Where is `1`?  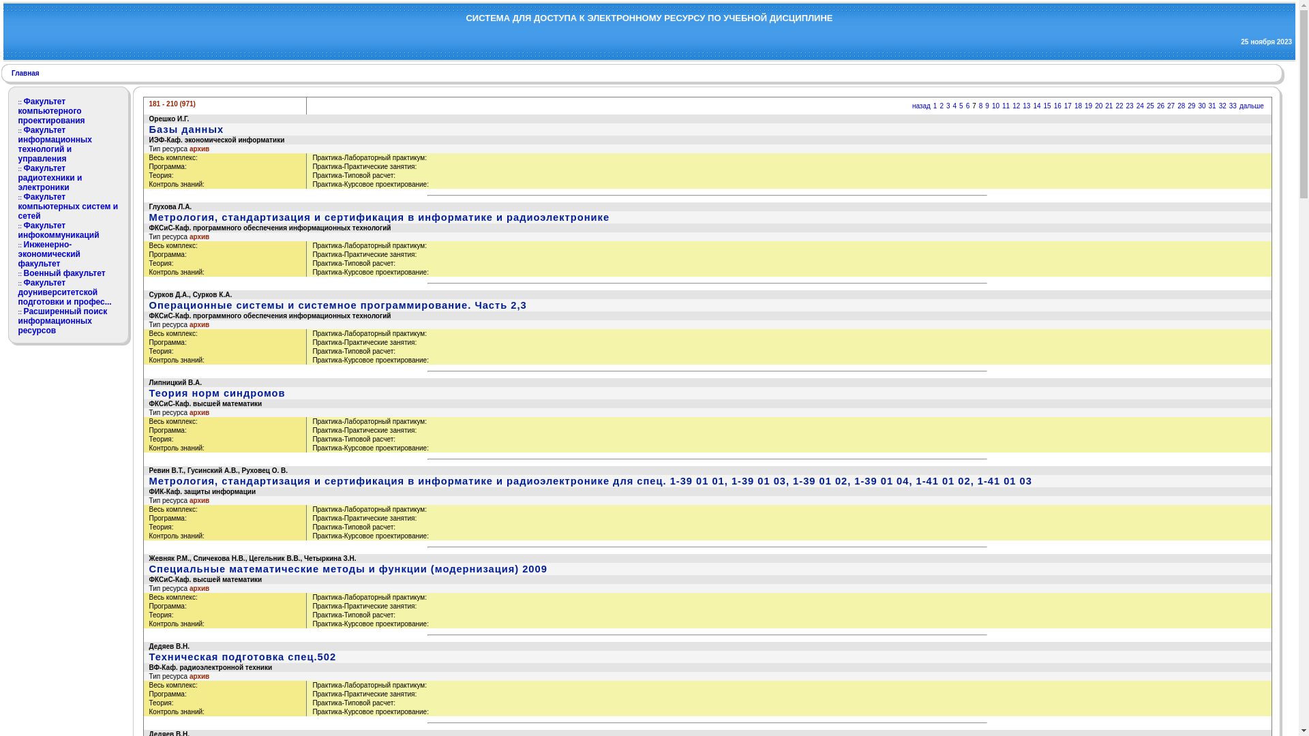
1 is located at coordinates (935, 106).